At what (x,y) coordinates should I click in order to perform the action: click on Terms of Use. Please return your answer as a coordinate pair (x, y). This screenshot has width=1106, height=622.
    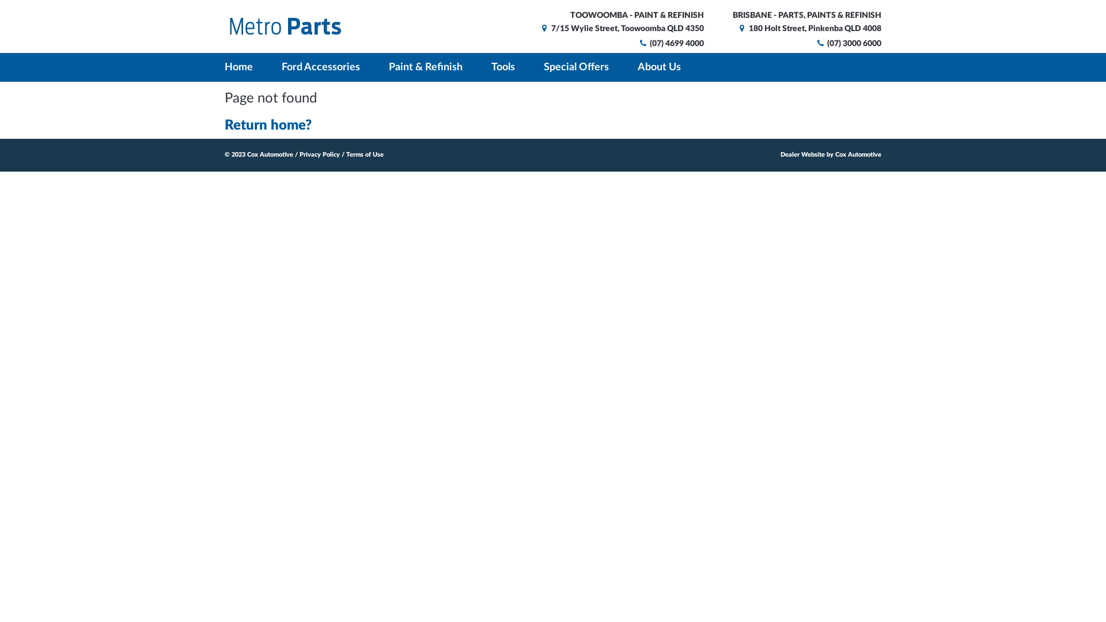
    Looking at the image, I should click on (365, 154).